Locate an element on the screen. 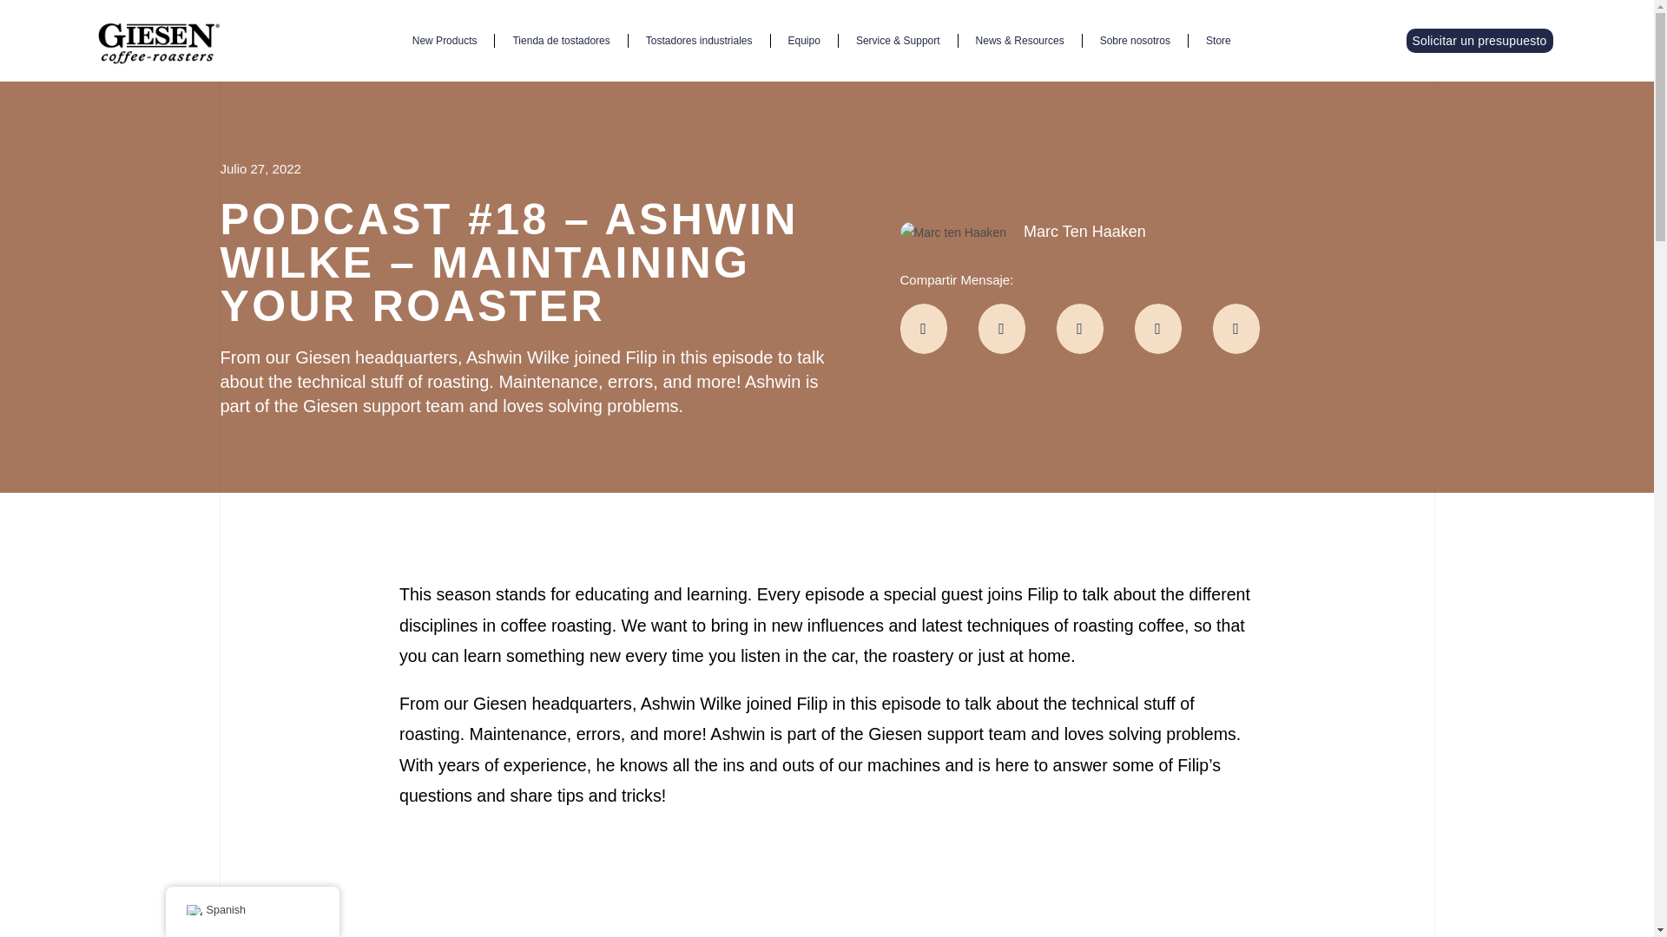  Equipo is located at coordinates (804, 40).